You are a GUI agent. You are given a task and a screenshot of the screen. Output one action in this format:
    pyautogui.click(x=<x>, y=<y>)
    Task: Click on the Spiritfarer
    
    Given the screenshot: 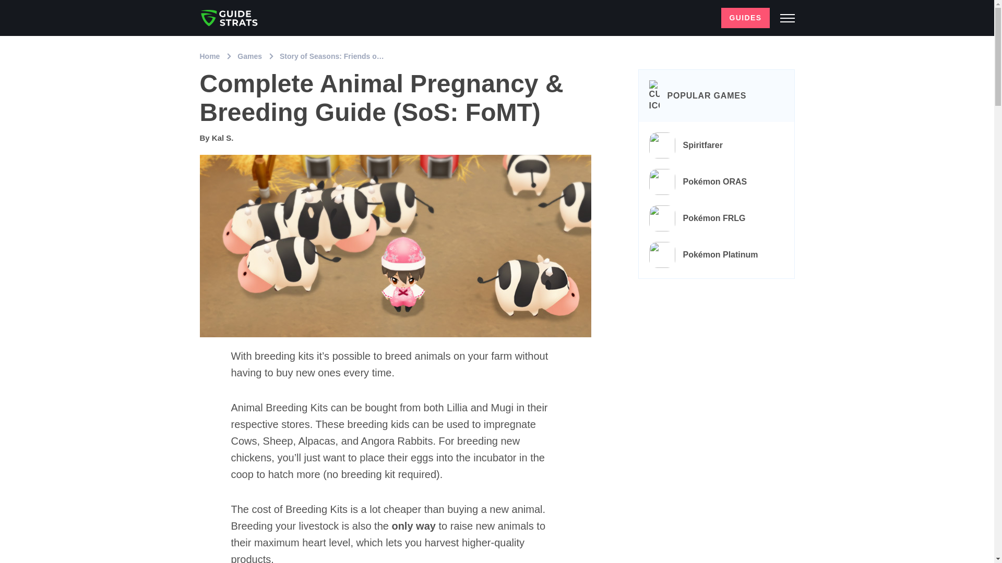 What is the action you would take?
    pyautogui.click(x=717, y=145)
    